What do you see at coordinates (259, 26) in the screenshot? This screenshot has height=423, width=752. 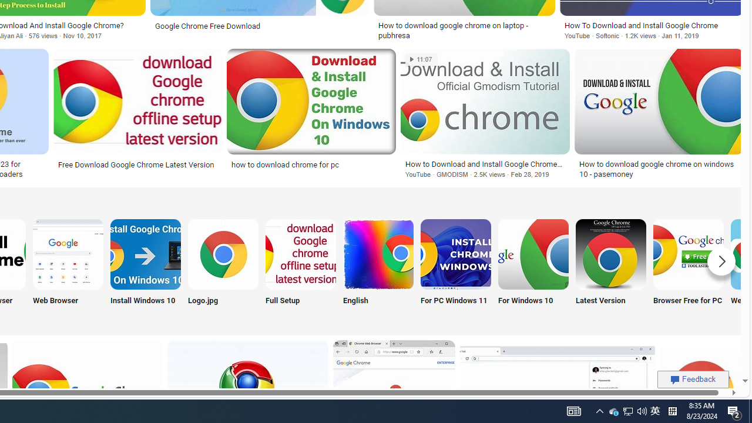 I see `Google Chrome Free Download` at bounding box center [259, 26].